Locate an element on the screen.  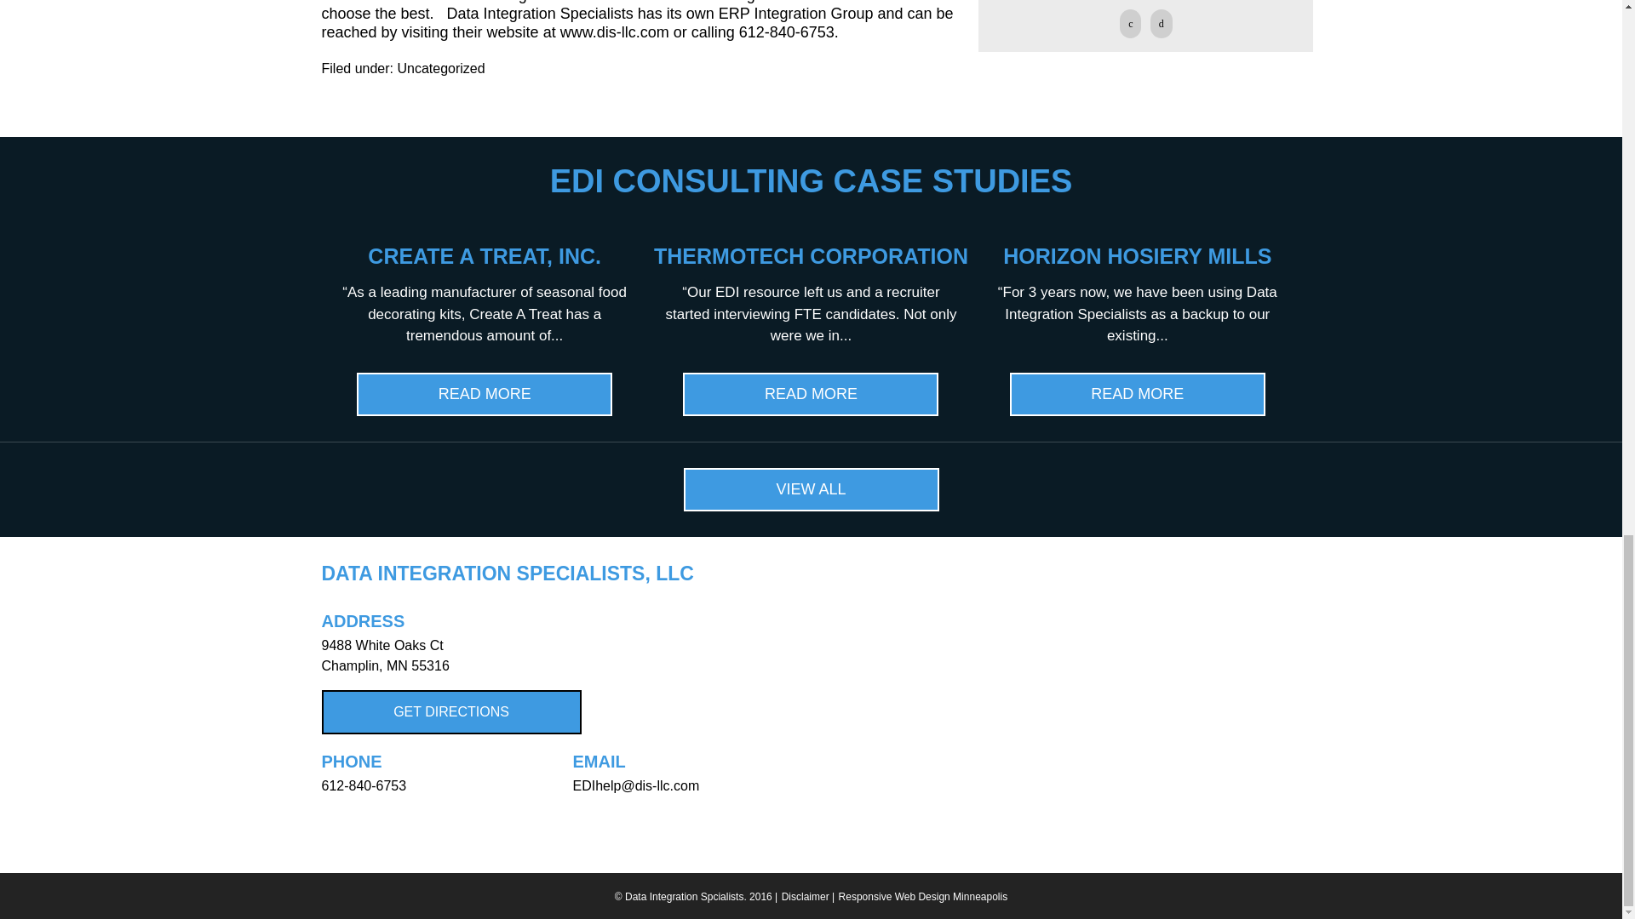
READ MORE is located at coordinates (484, 395).